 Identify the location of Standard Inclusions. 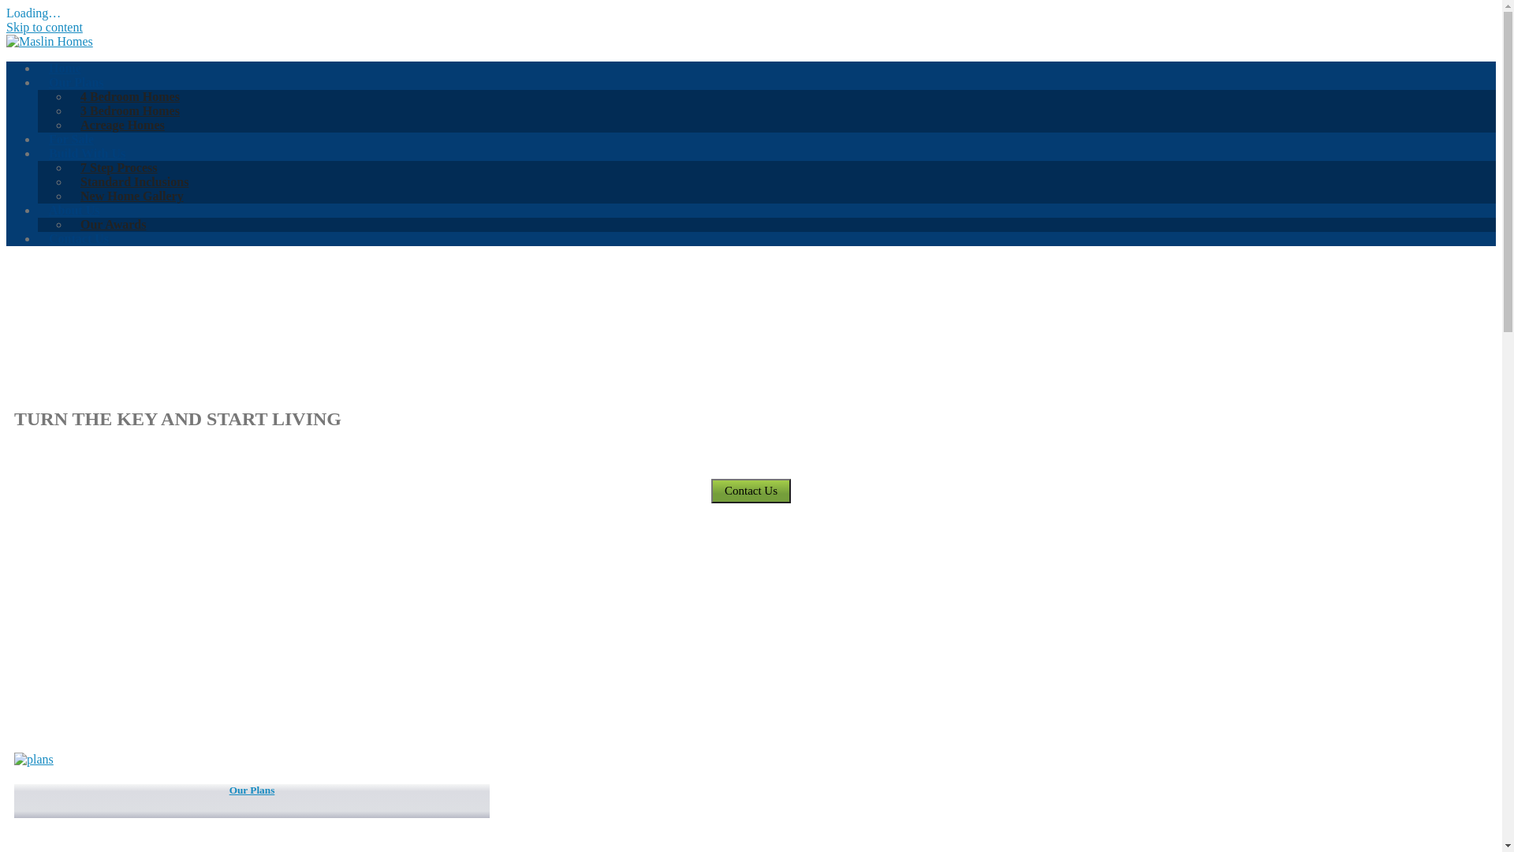
(134, 181).